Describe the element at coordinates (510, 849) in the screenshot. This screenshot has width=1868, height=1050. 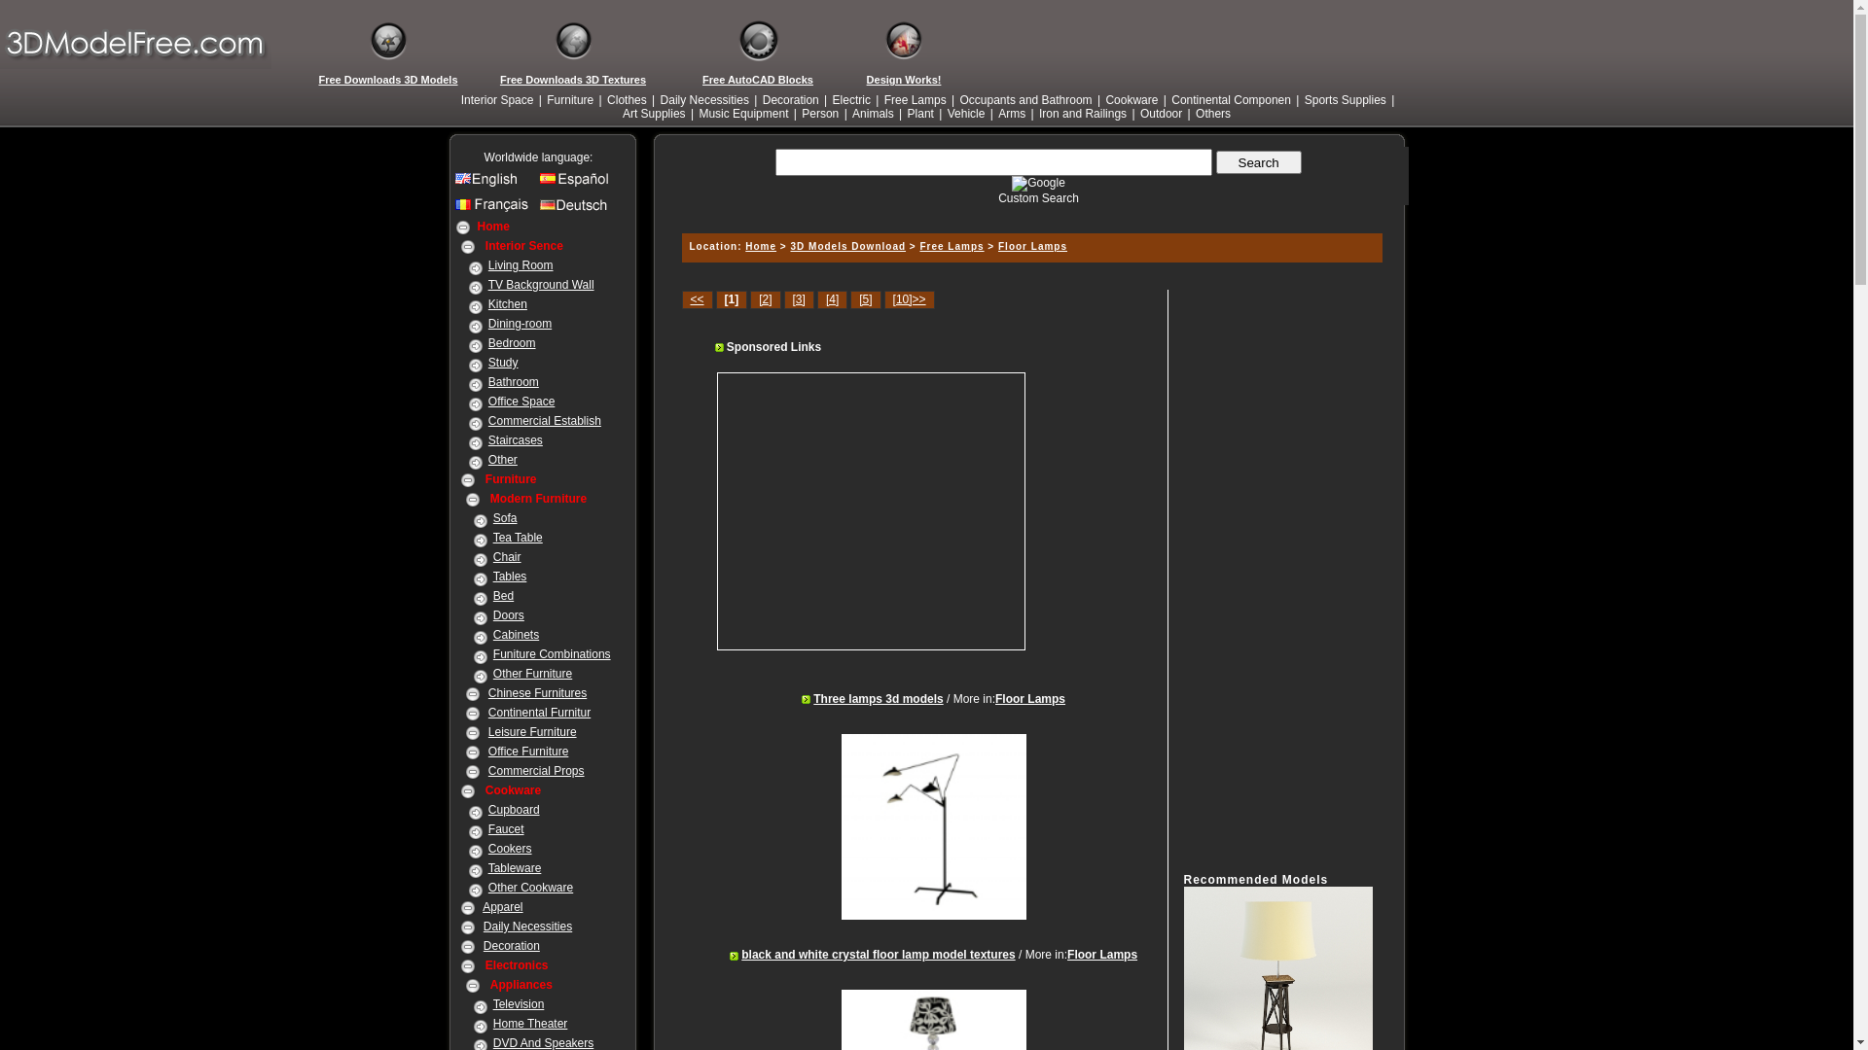
I see `Cookers` at that location.